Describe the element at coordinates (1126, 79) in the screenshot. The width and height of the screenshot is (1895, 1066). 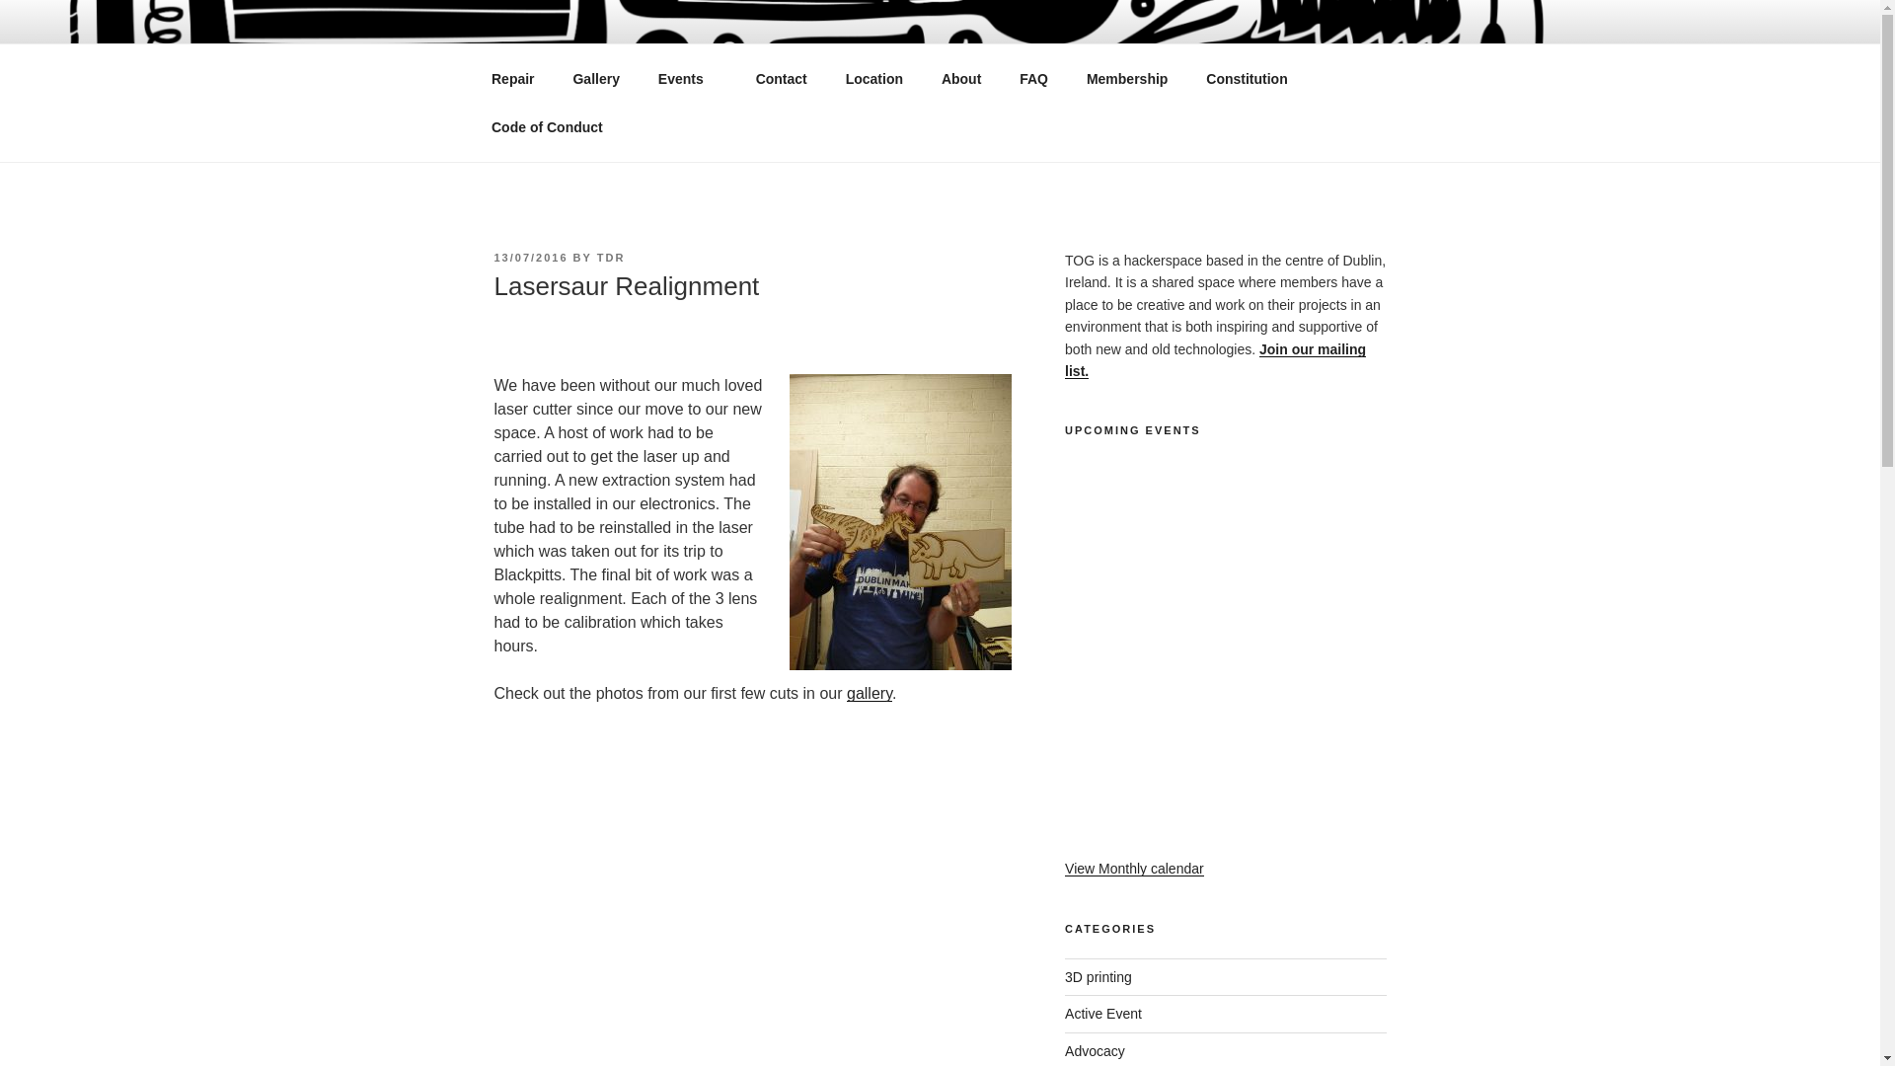
I see `Membership` at that location.